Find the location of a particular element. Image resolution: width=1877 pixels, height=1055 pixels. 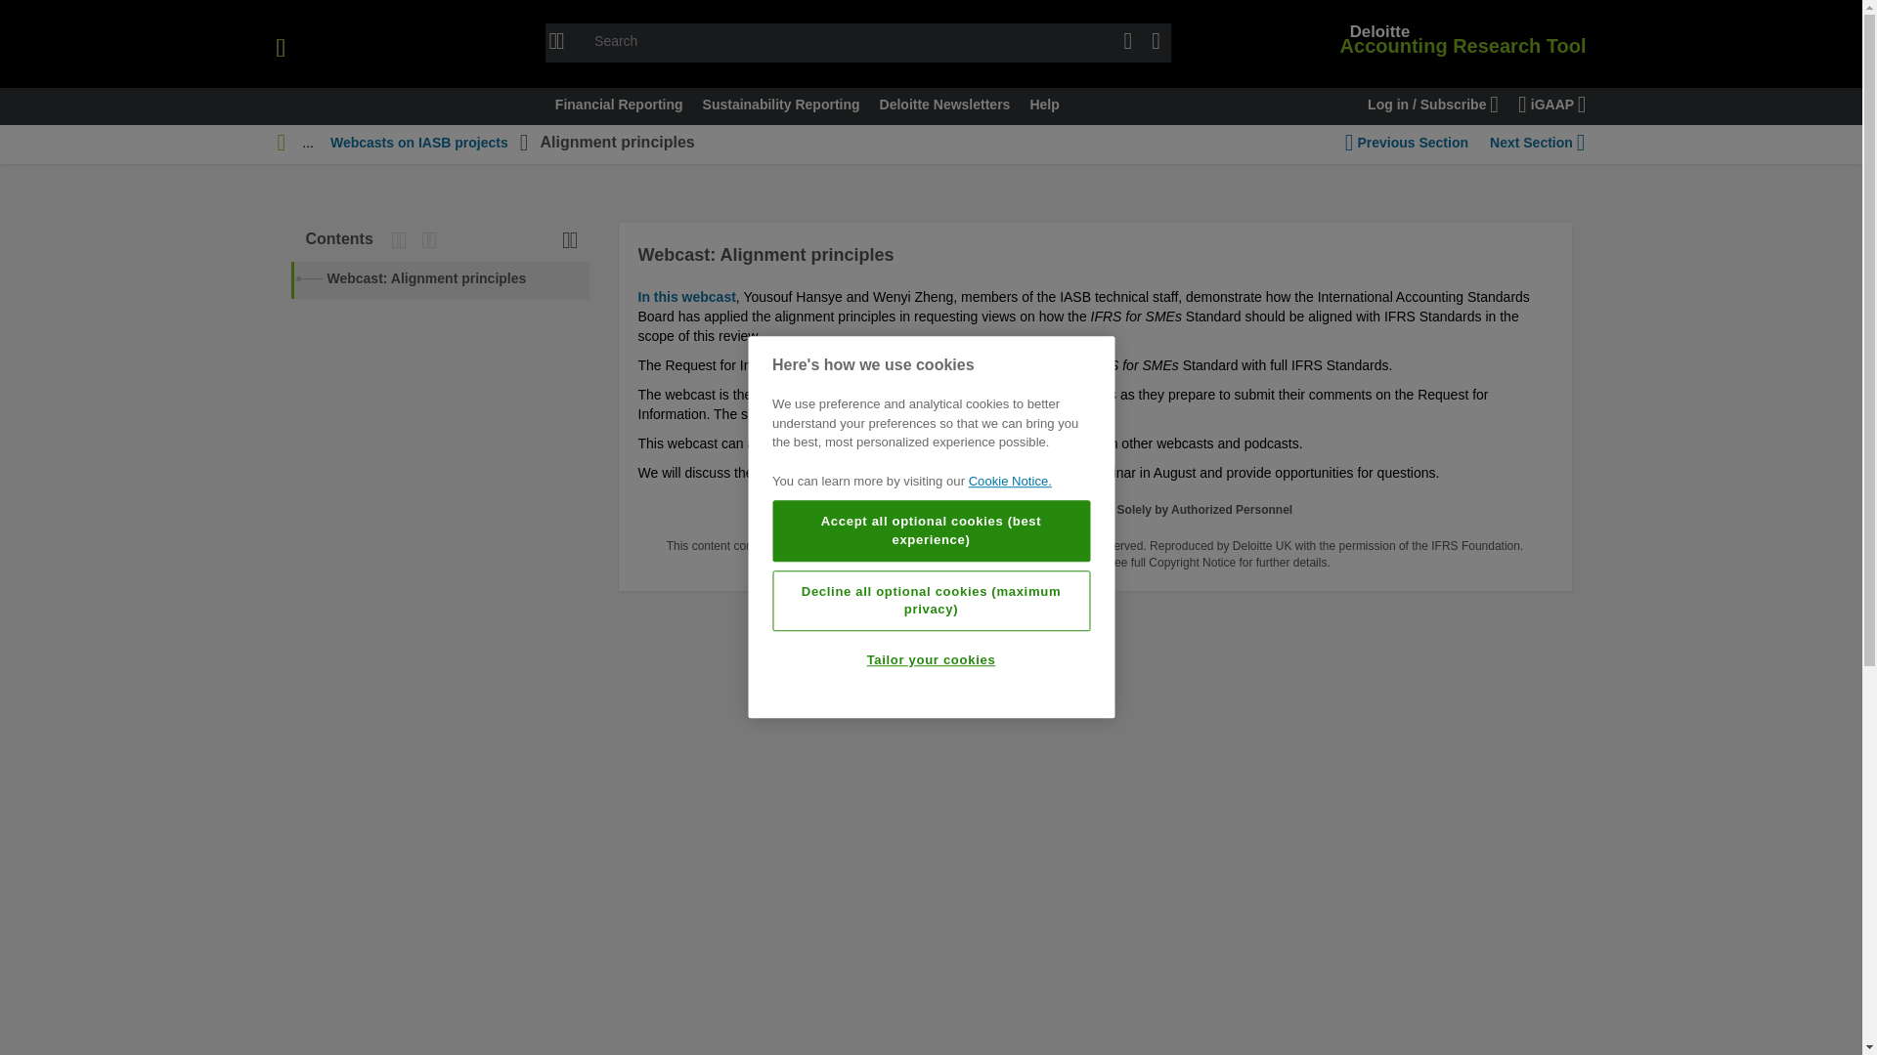

Expand all is located at coordinates (403, 241).